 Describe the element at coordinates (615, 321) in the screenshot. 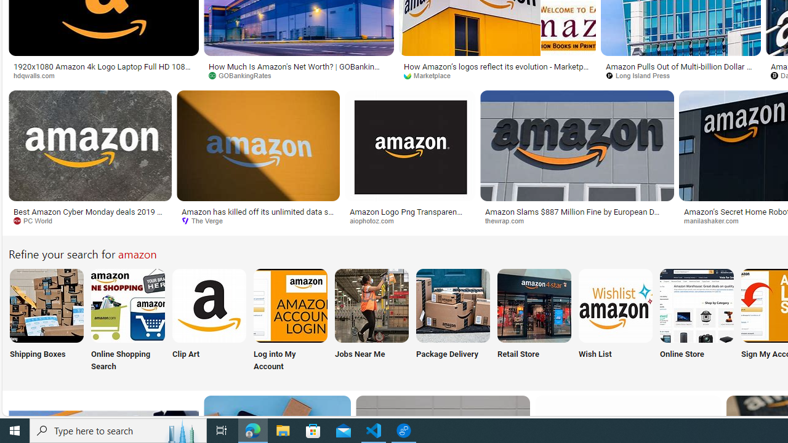

I see `Amazon Wish List Wish List` at that location.